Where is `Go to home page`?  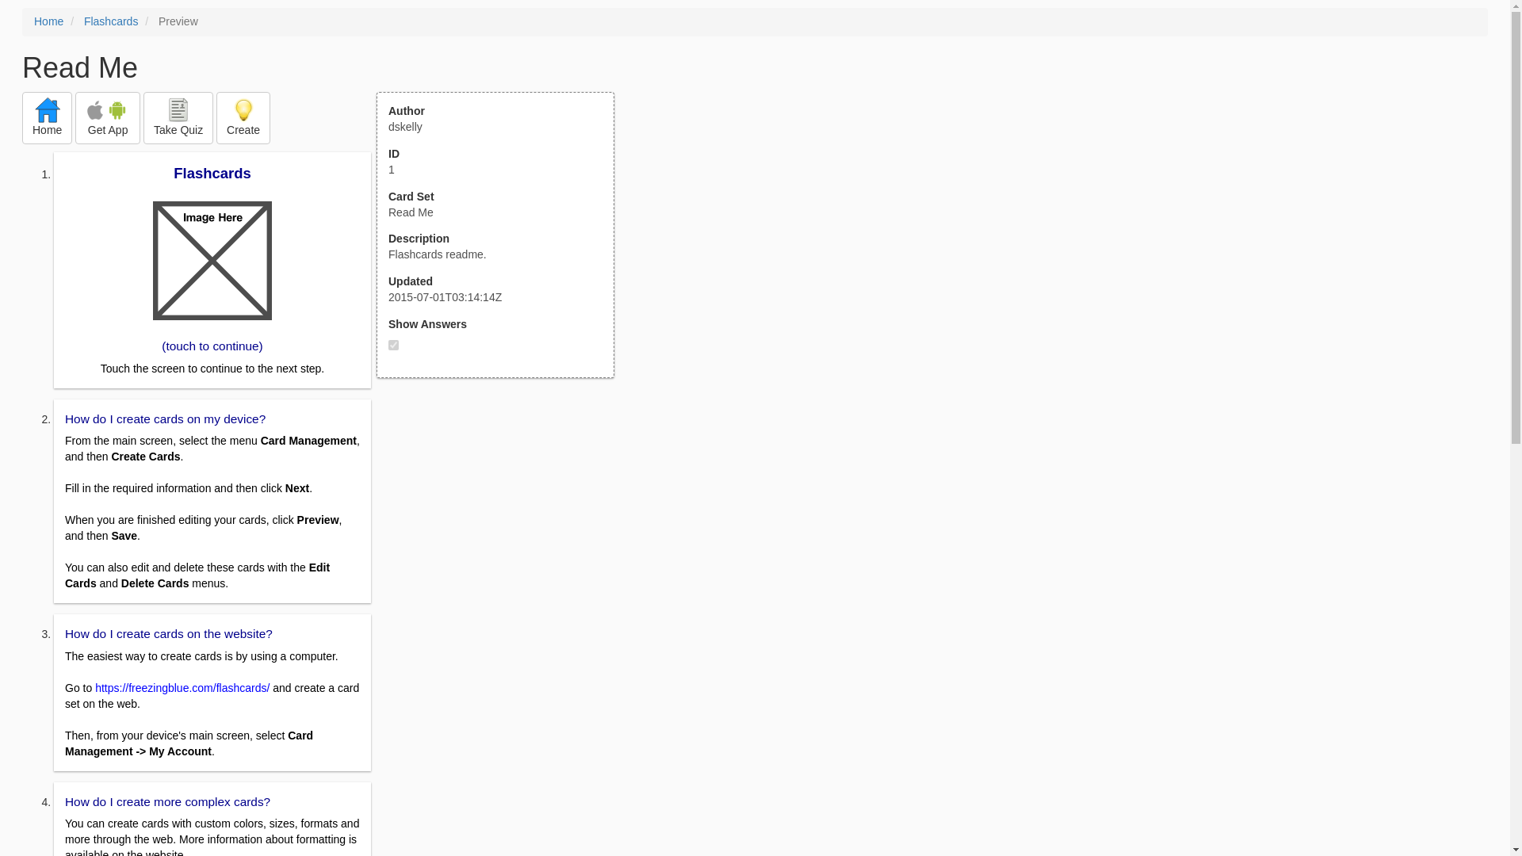
Go to home page is located at coordinates (47, 117).